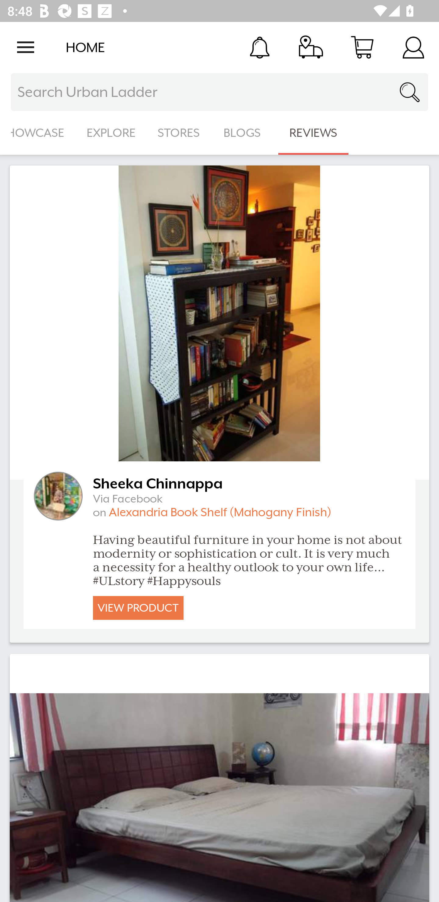 The width and height of the screenshot is (439, 902). What do you see at coordinates (220, 92) in the screenshot?
I see `Search Urban Ladder ` at bounding box center [220, 92].